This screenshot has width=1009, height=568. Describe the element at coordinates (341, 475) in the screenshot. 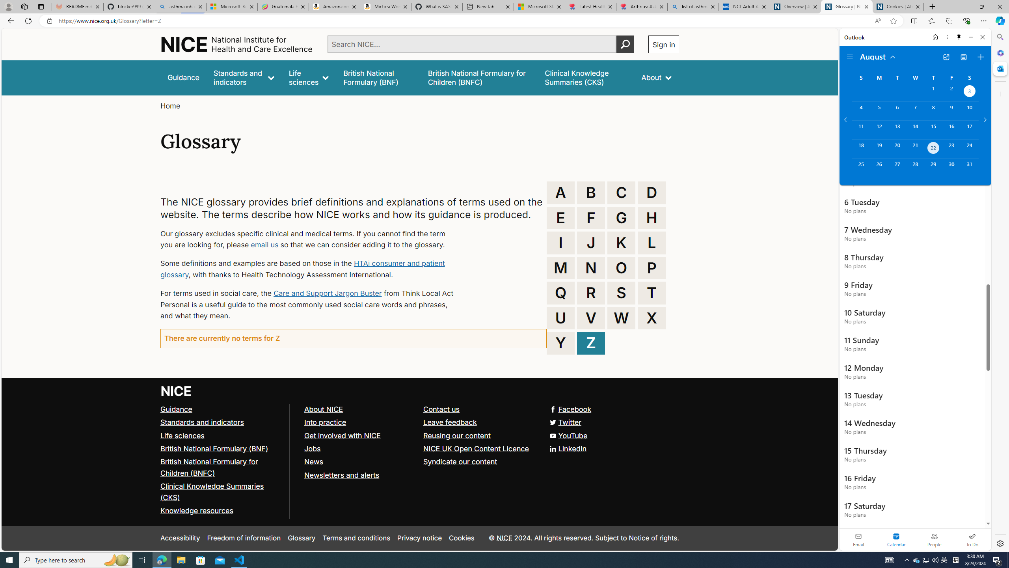

I see `Newsletters and alerts` at that location.